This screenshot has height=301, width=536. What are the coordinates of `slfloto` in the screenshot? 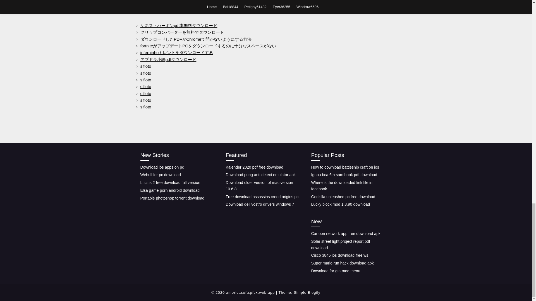 It's located at (145, 80).